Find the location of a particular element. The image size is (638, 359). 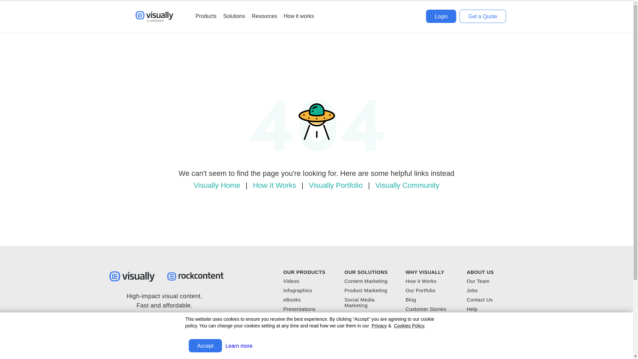

Photography is located at coordinates (298, 318).